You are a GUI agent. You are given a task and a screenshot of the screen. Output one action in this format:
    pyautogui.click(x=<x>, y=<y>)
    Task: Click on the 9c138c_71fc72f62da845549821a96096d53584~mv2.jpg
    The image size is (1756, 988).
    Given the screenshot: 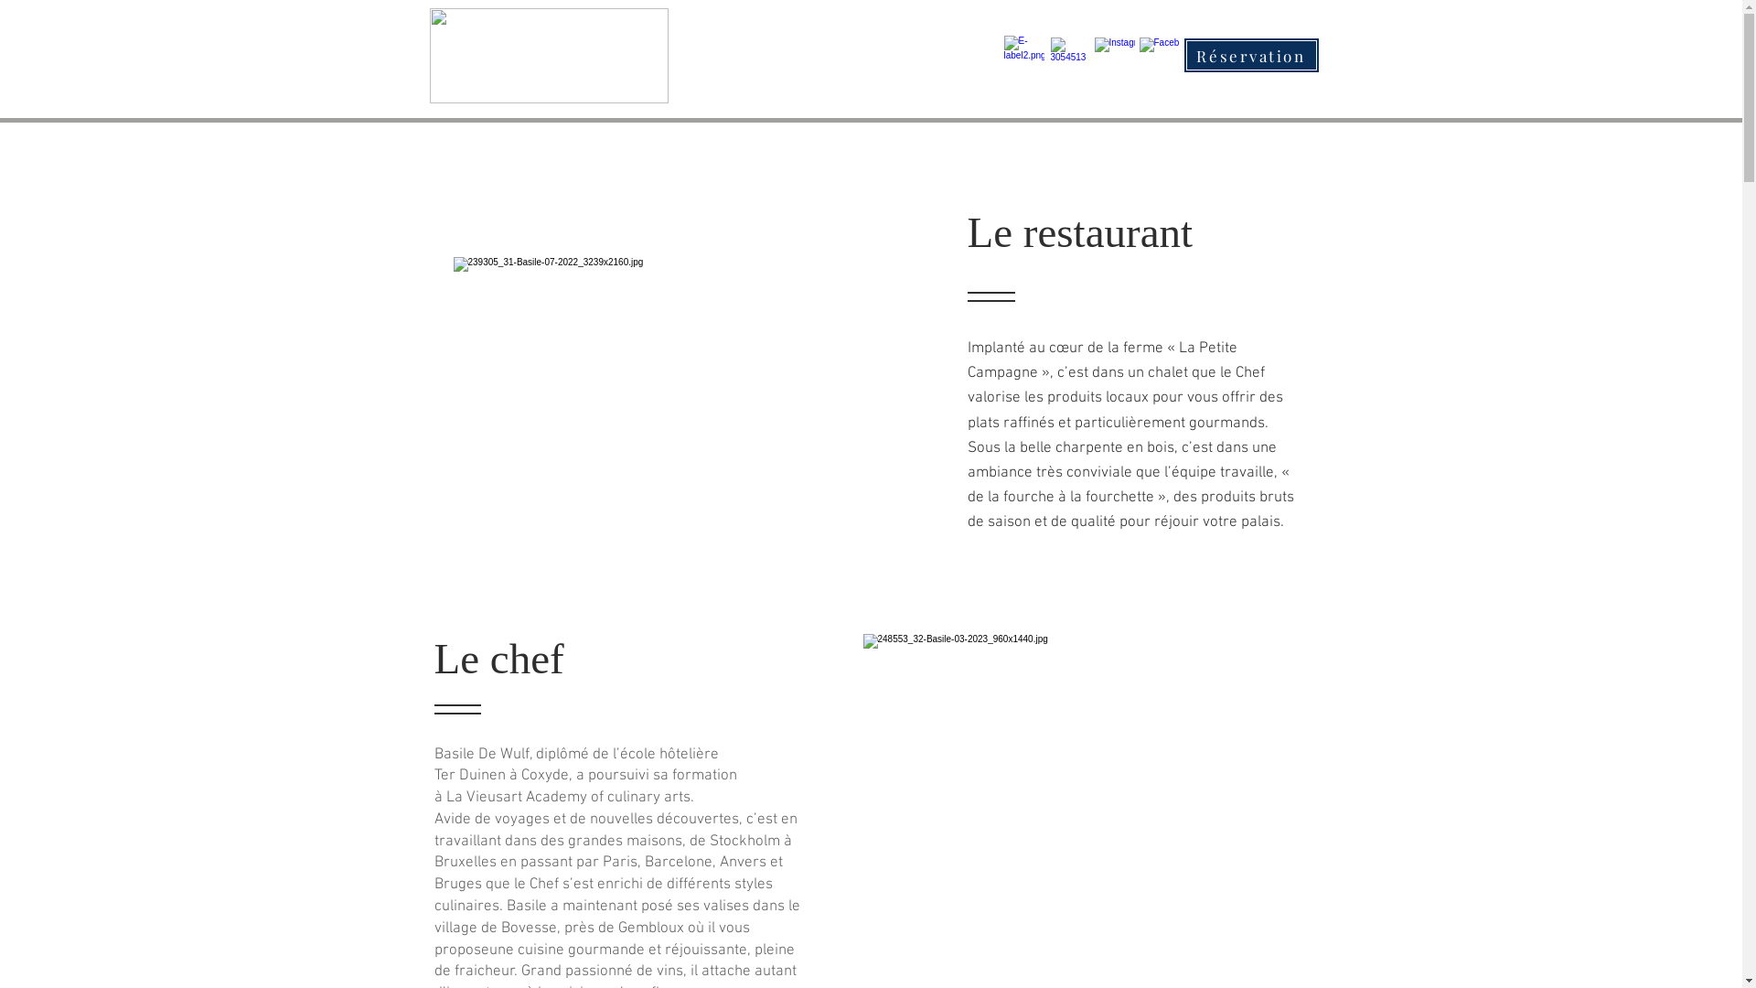 What is the action you would take?
    pyautogui.click(x=1068, y=55)
    